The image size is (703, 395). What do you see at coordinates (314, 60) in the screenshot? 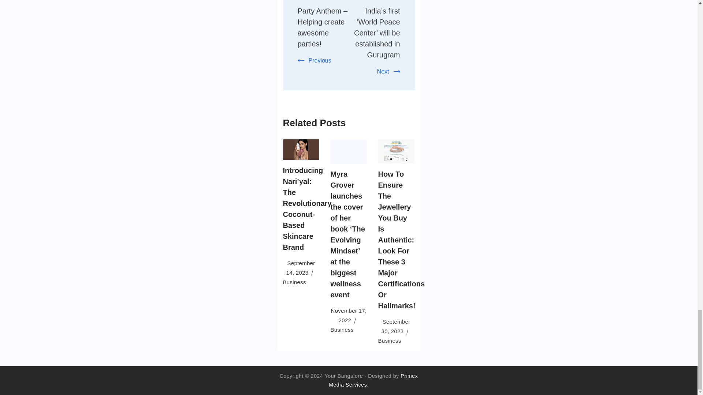
I see `Previous` at bounding box center [314, 60].